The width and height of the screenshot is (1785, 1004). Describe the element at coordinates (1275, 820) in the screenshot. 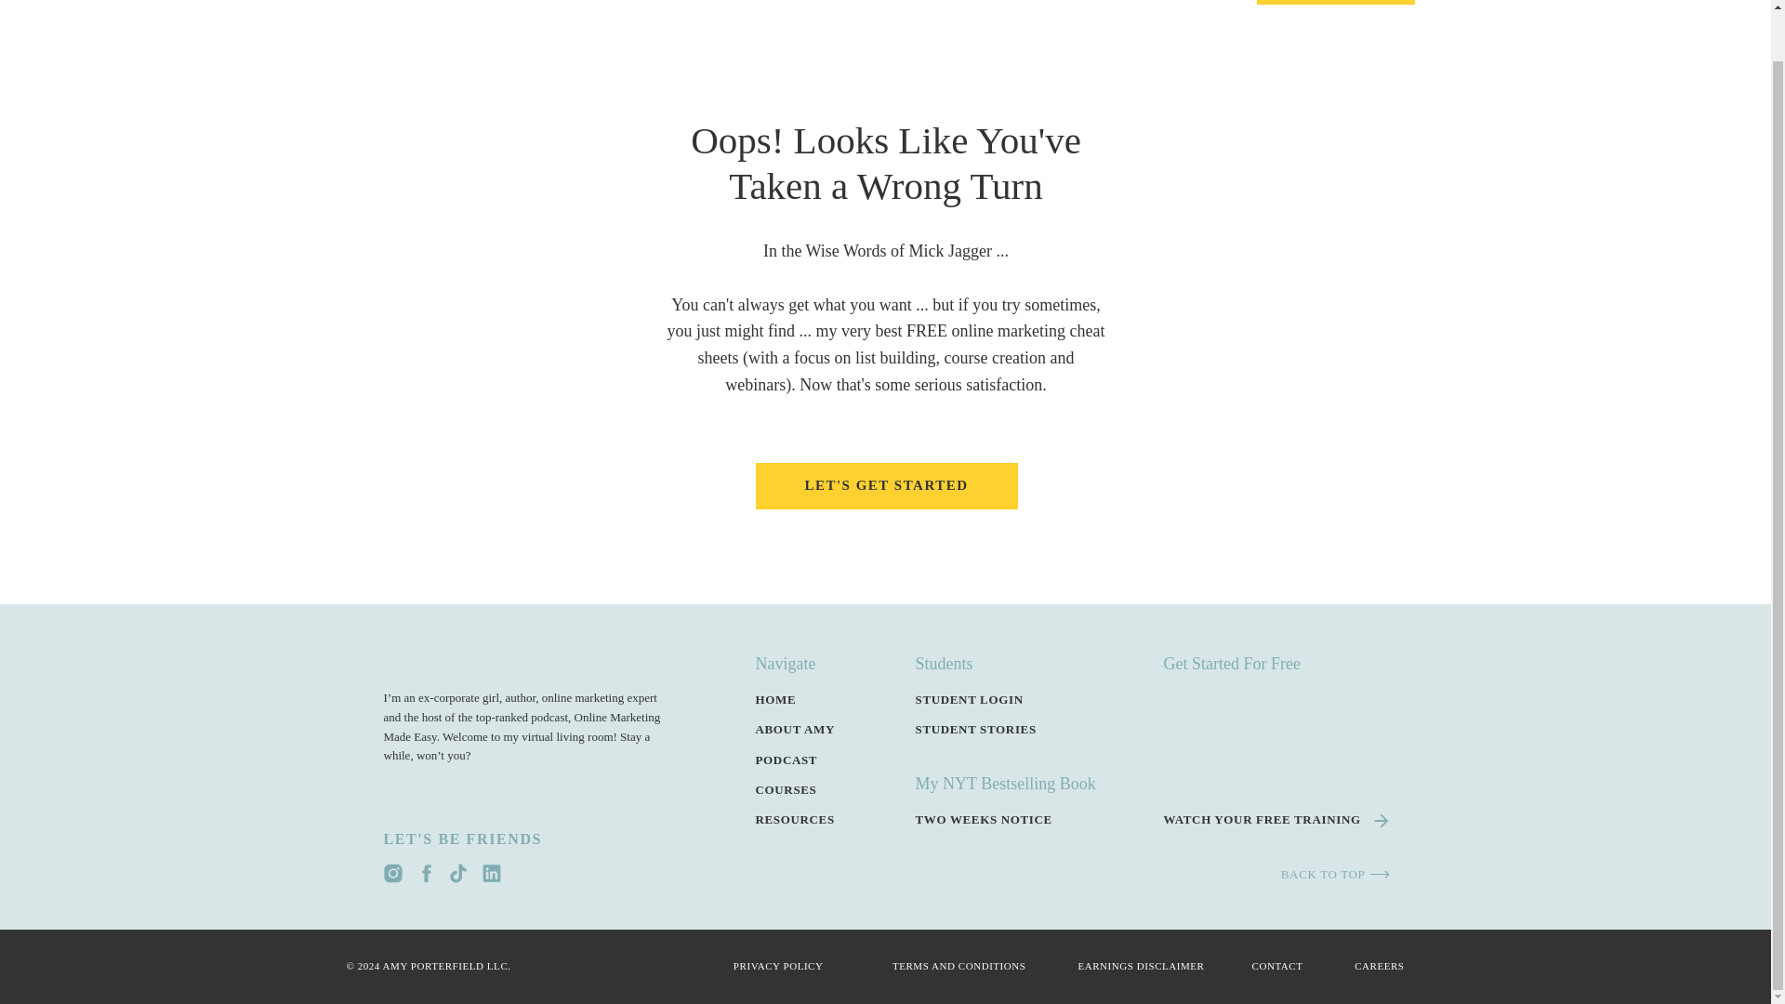

I see `WATCH YOUR FREE TRAINING` at that location.